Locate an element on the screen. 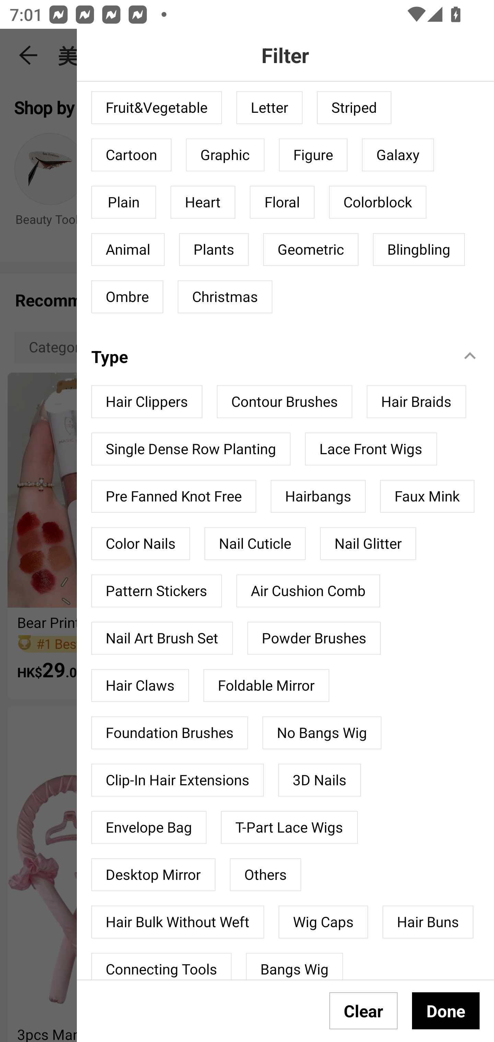 This screenshot has width=494, height=1042. Foldable Mirror is located at coordinates (266, 686).